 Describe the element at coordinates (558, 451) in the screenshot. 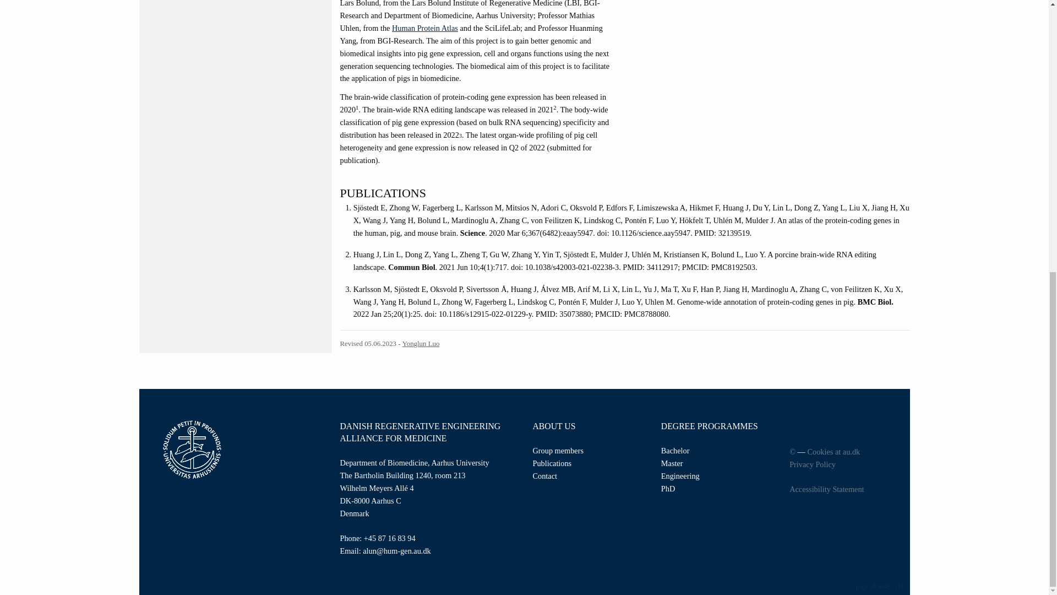

I see `Group members` at that location.